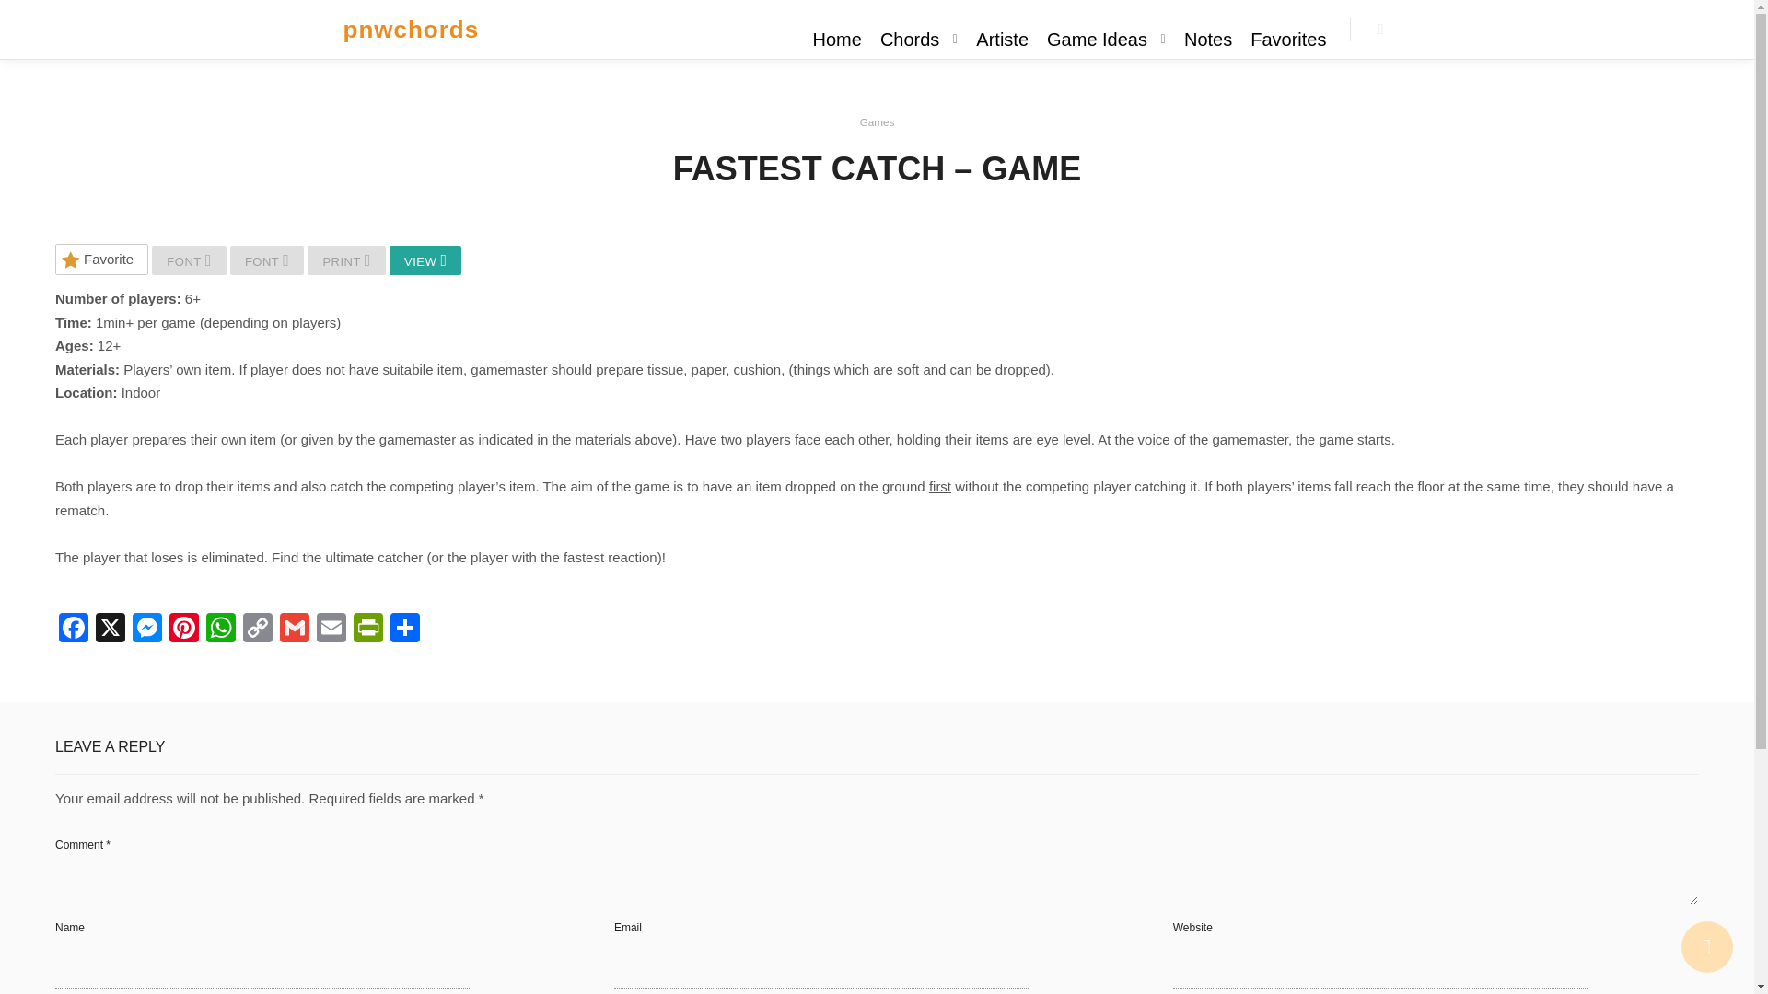 This screenshot has height=994, width=1768. Describe the element at coordinates (411, 29) in the screenshot. I see `pnwchords` at that location.